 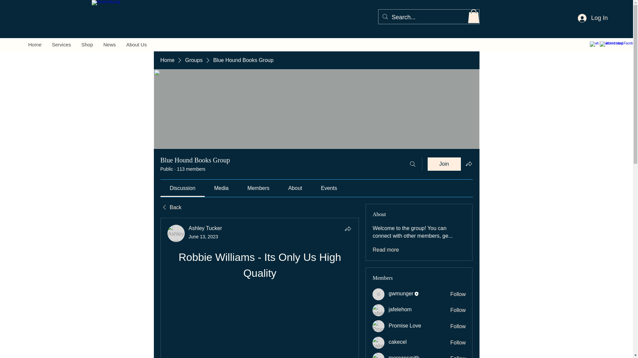 I want to click on Join, so click(x=444, y=164).